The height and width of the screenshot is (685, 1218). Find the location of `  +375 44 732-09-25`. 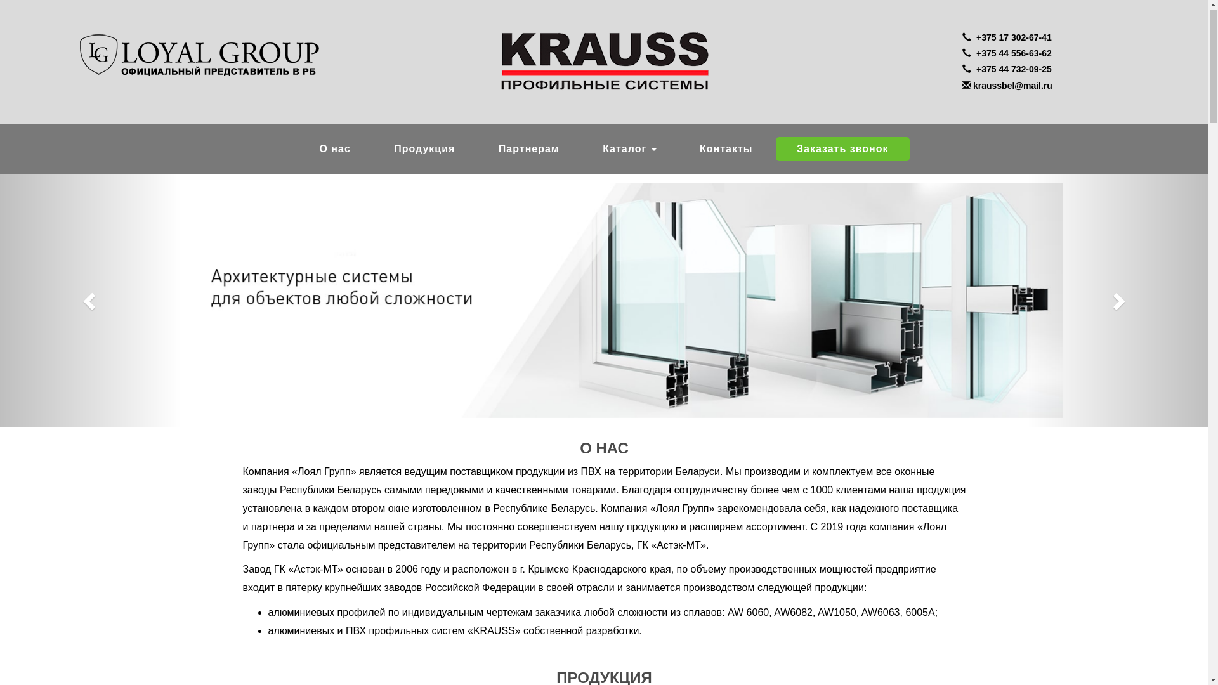

  +375 44 732-09-25 is located at coordinates (1007, 70).